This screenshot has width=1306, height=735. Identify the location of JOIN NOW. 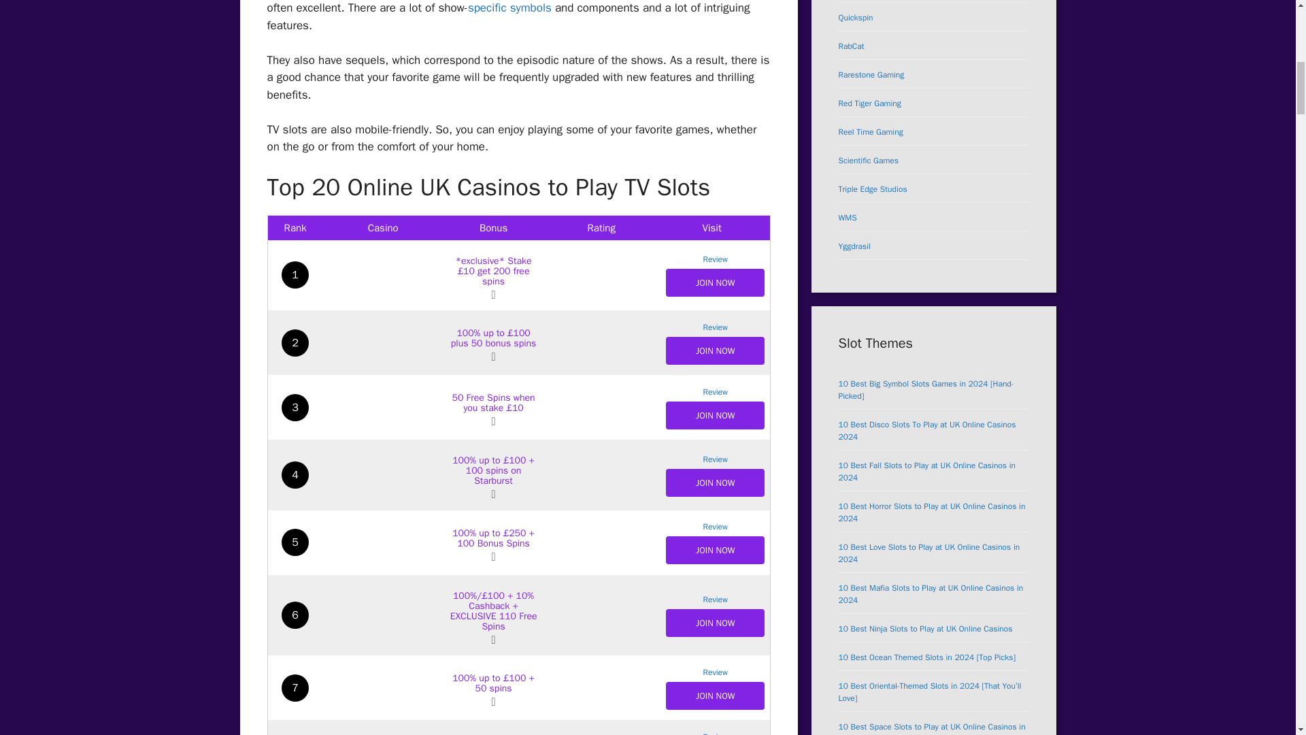
(715, 415).